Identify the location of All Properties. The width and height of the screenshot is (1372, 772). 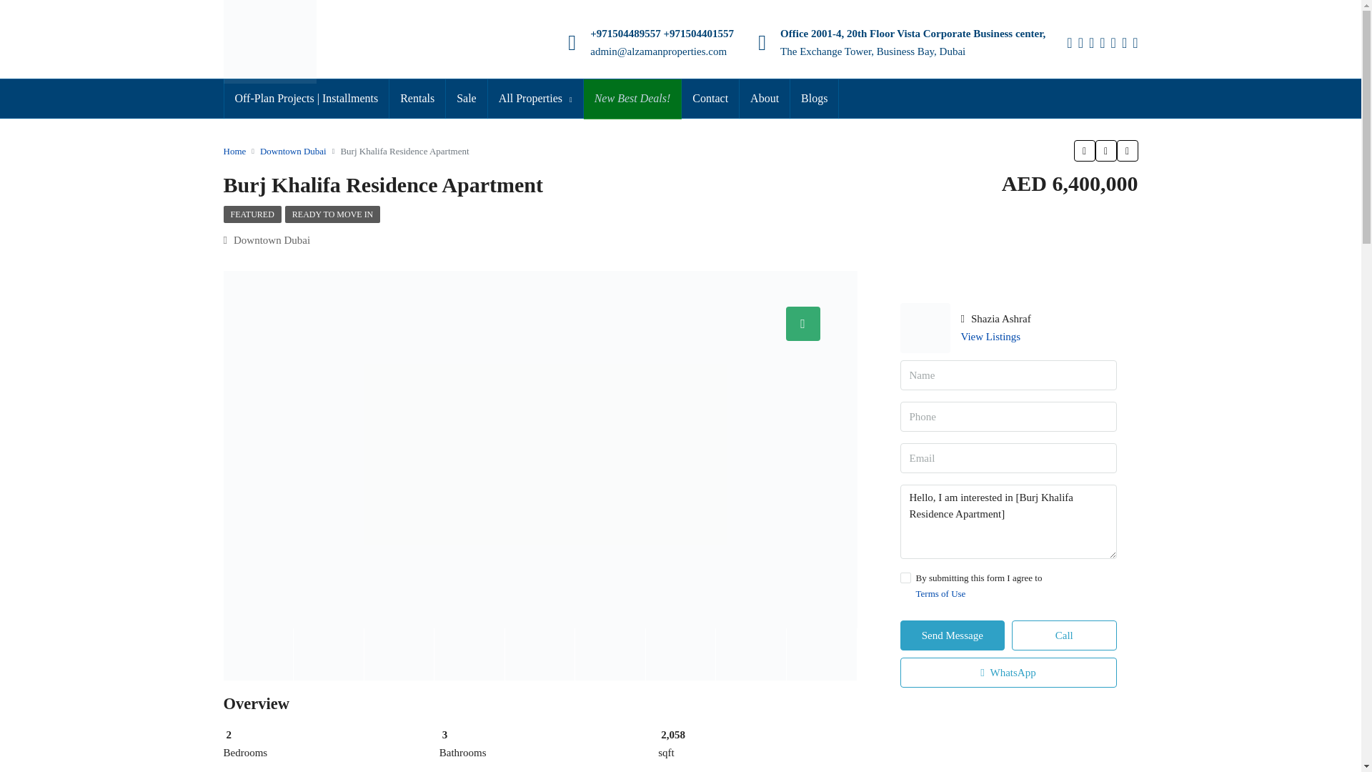
(536, 99).